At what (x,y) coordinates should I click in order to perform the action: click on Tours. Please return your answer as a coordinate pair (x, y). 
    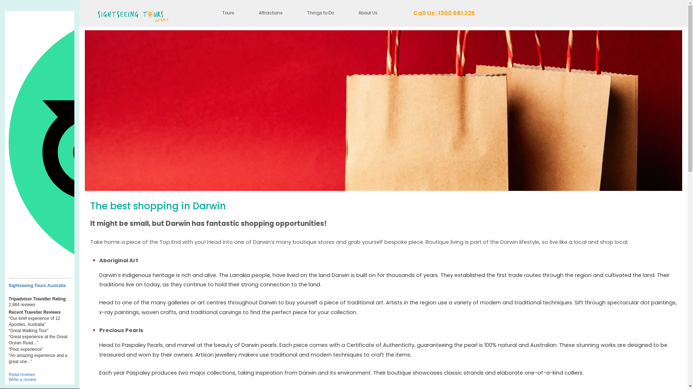
    Looking at the image, I should click on (228, 14).